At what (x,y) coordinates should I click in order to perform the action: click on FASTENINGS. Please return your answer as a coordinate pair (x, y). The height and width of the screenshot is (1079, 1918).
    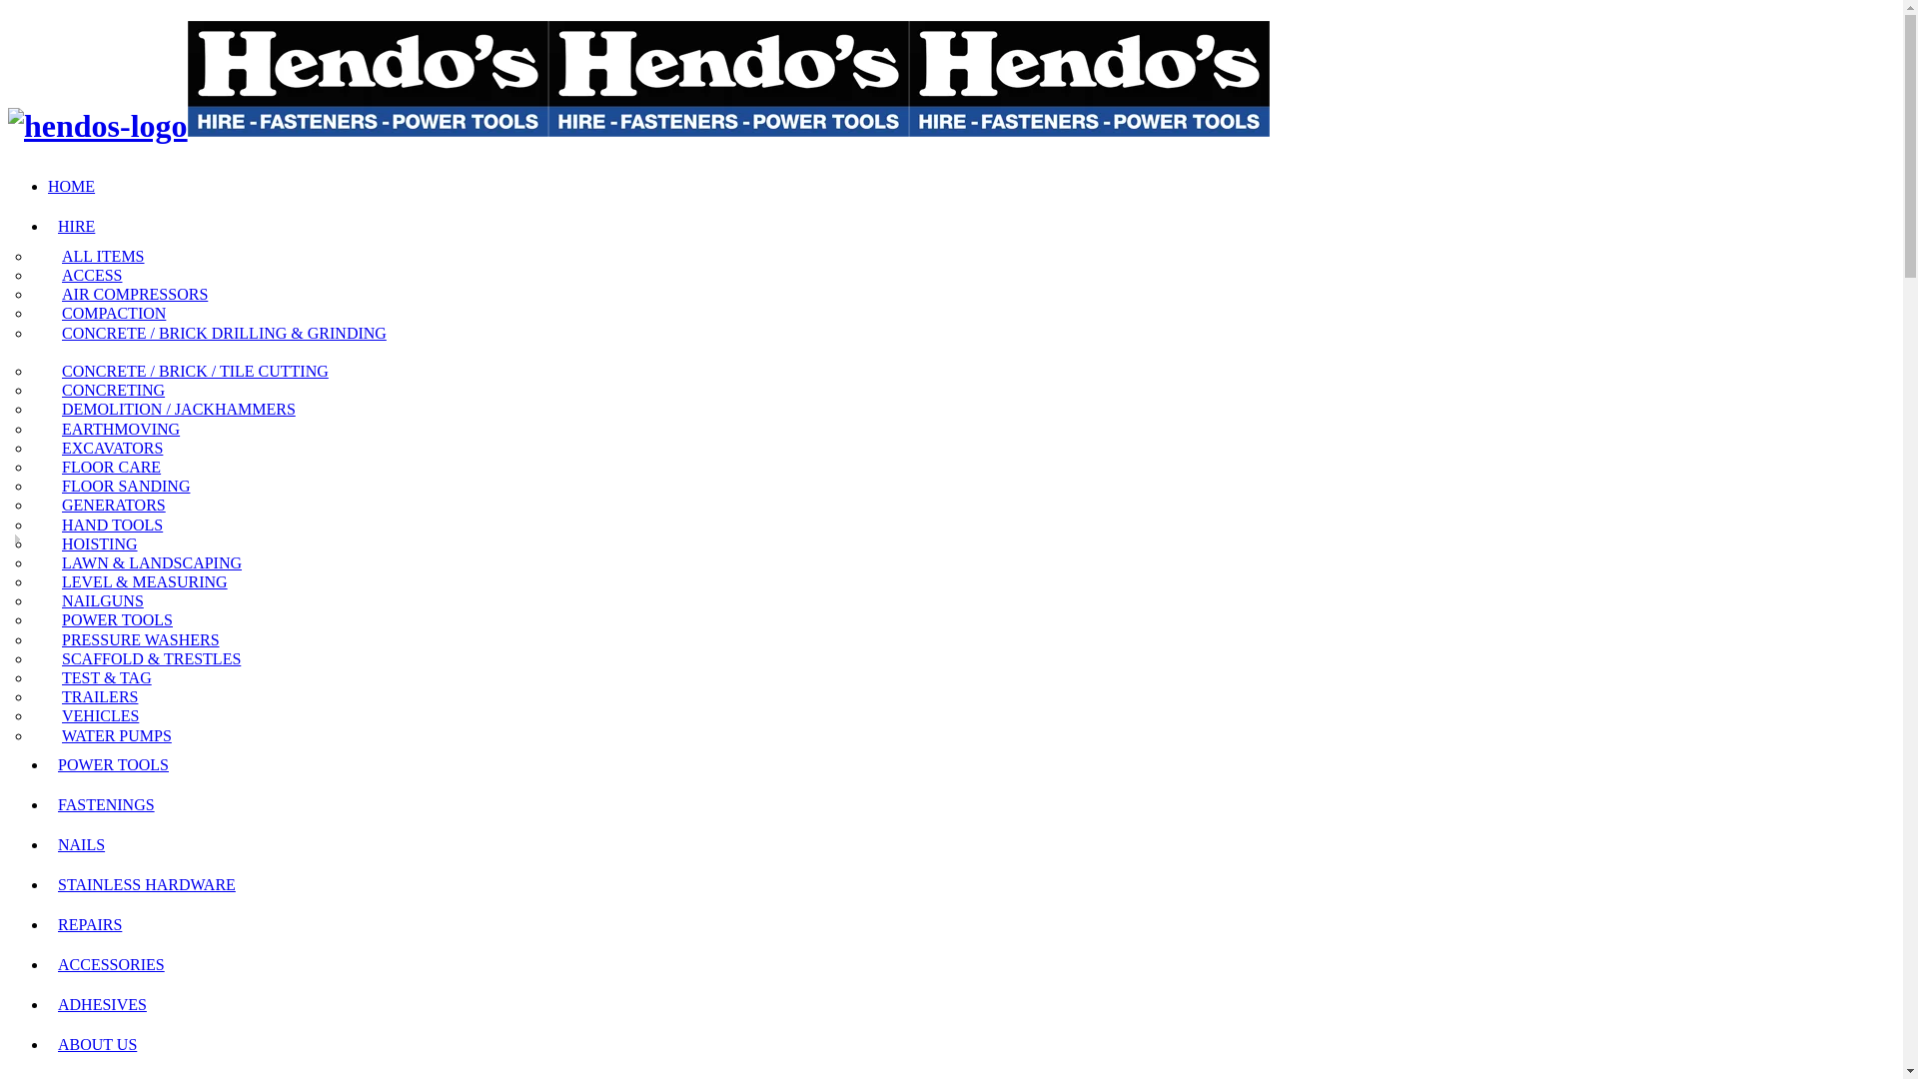
    Looking at the image, I should click on (106, 805).